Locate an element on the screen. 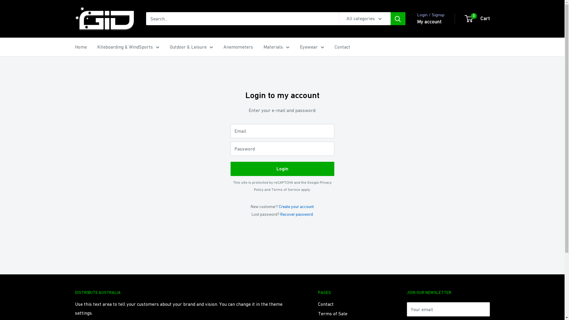 The width and height of the screenshot is (569, 320). Login is located at coordinates (282, 169).